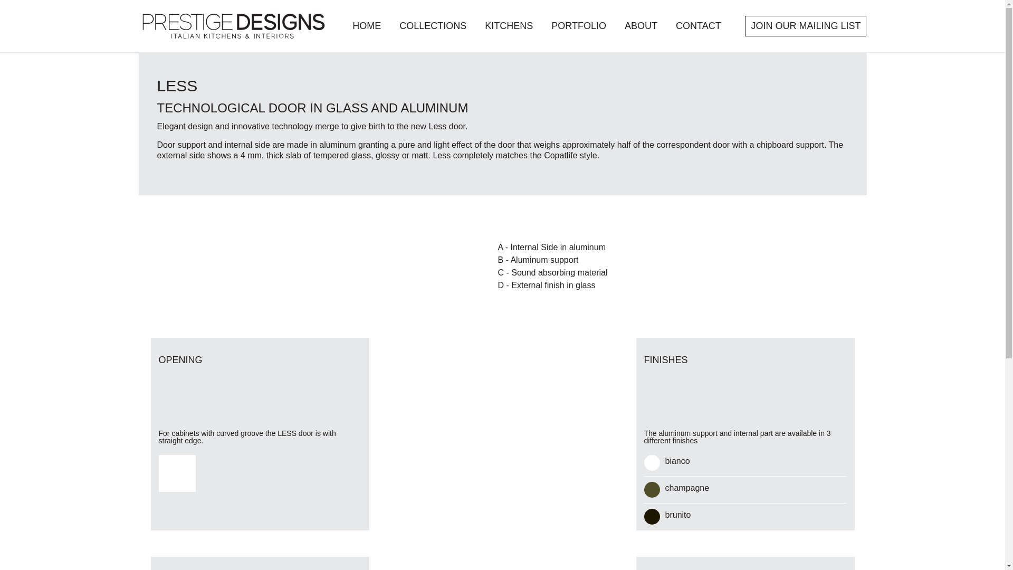  What do you see at coordinates (699, 25) in the screenshot?
I see `CONTACT` at bounding box center [699, 25].